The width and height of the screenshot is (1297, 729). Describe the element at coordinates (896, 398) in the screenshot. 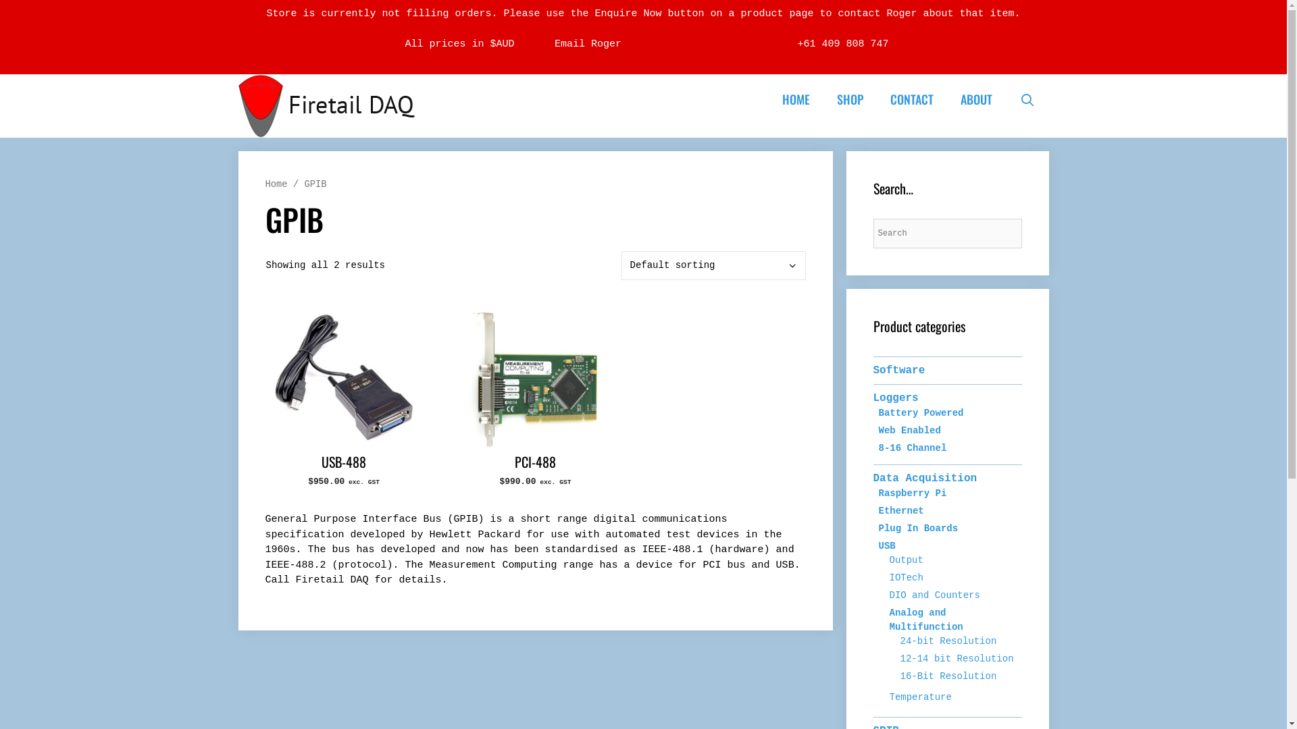

I see `Loggers` at that location.